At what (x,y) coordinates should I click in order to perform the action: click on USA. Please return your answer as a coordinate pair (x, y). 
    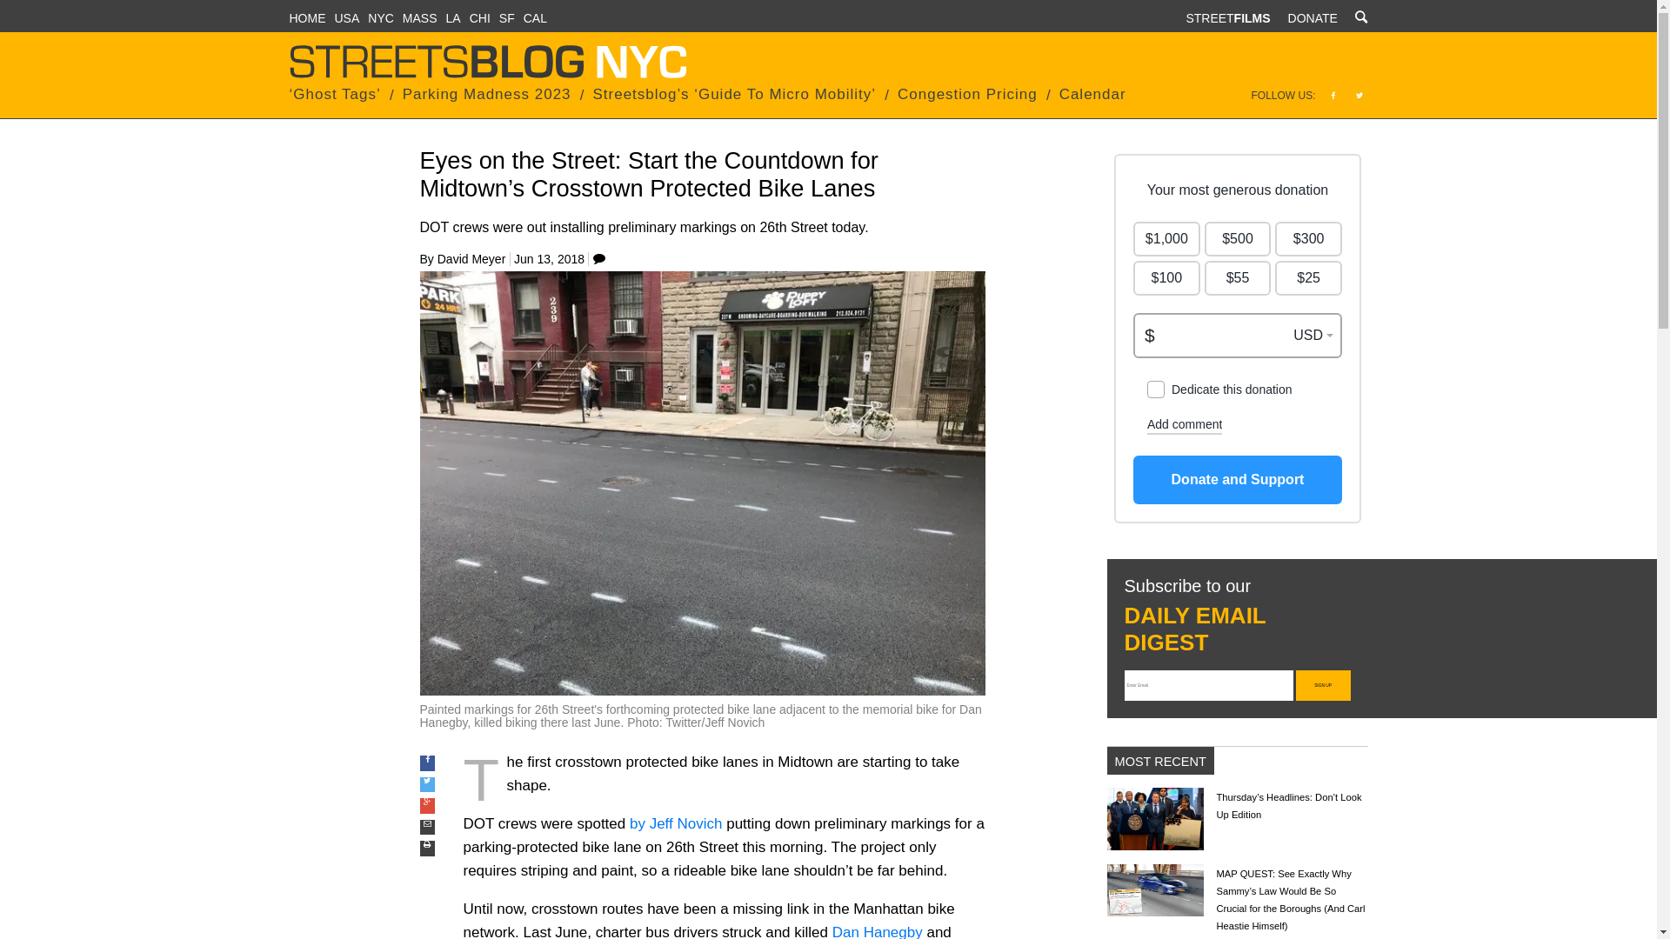
    Looking at the image, I should click on (346, 17).